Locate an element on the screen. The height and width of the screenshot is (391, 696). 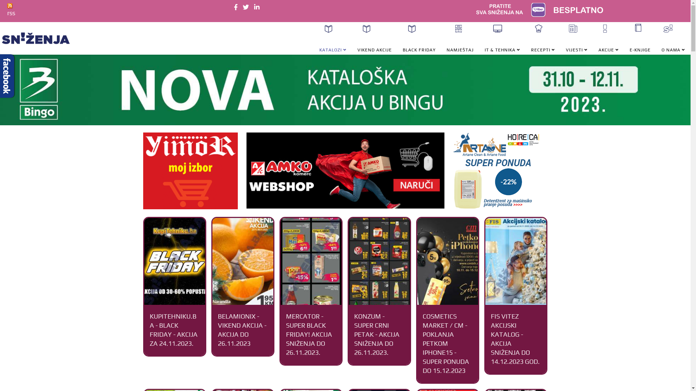
AKCIJE is located at coordinates (609, 45).